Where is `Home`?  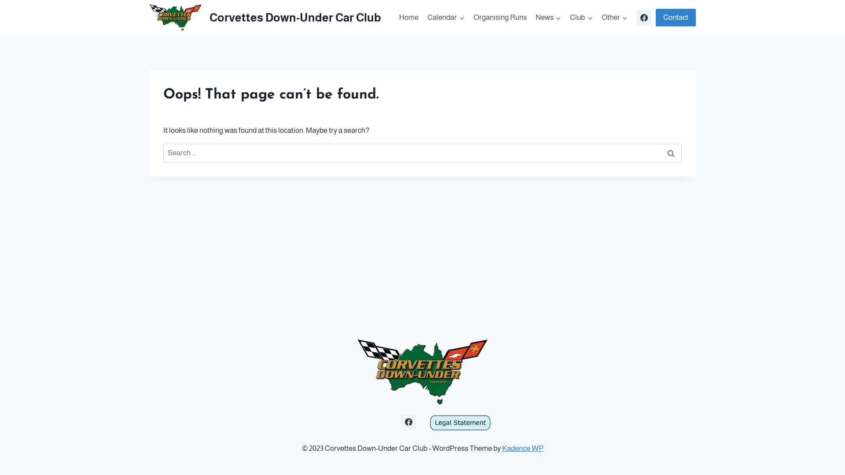
Home is located at coordinates (409, 18).